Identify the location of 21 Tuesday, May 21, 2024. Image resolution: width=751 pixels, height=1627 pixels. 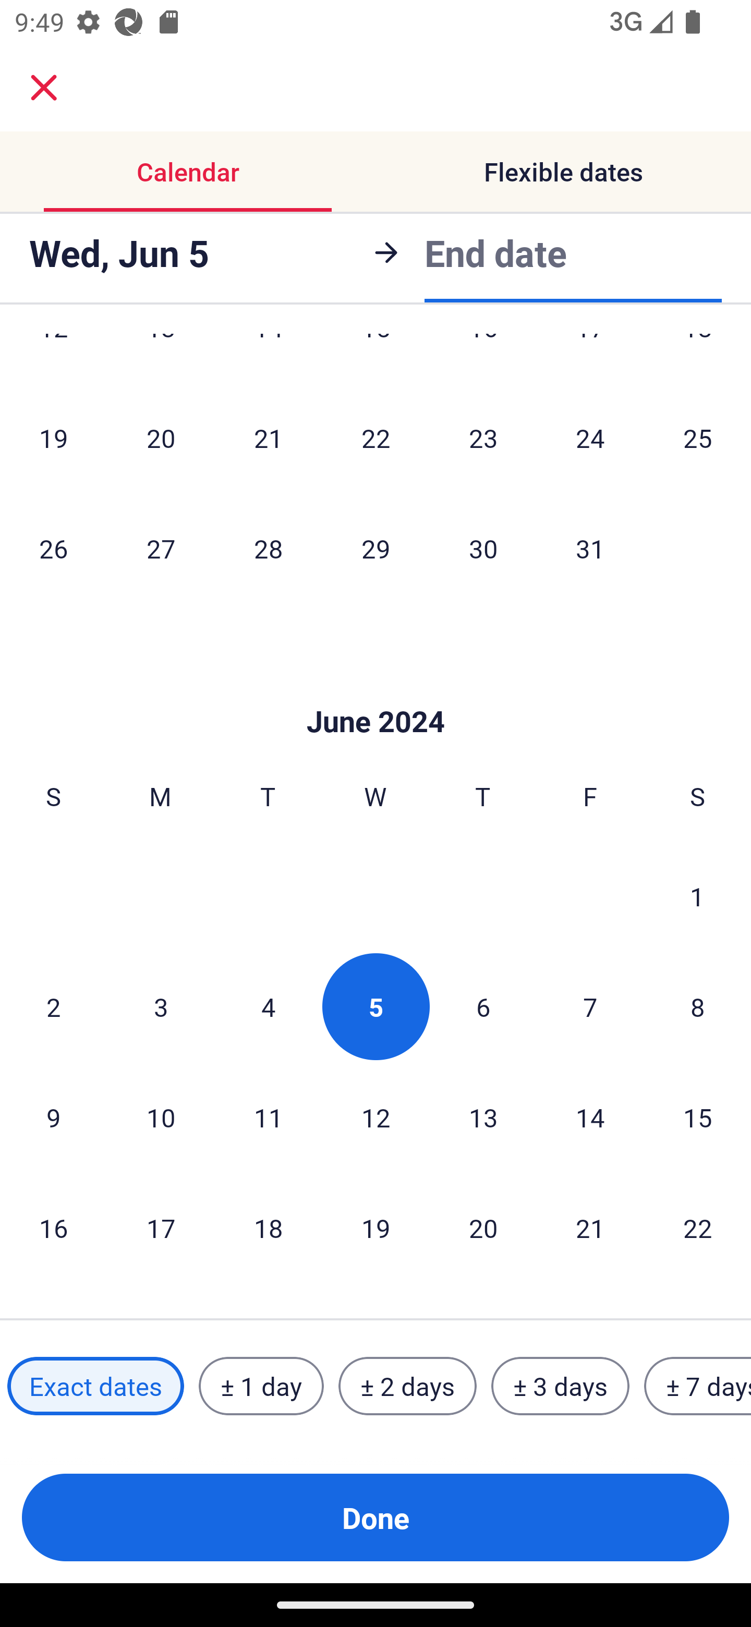
(268, 438).